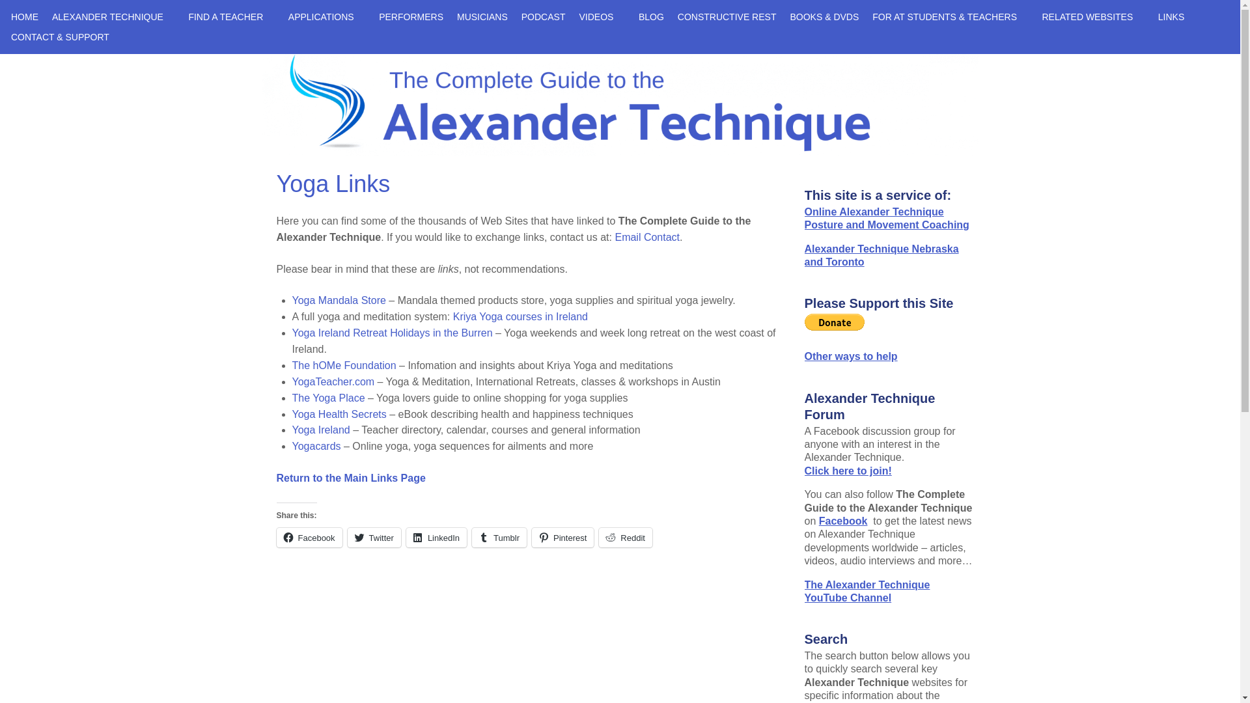 The image size is (1250, 703). What do you see at coordinates (650, 16) in the screenshot?
I see `BLOG` at bounding box center [650, 16].